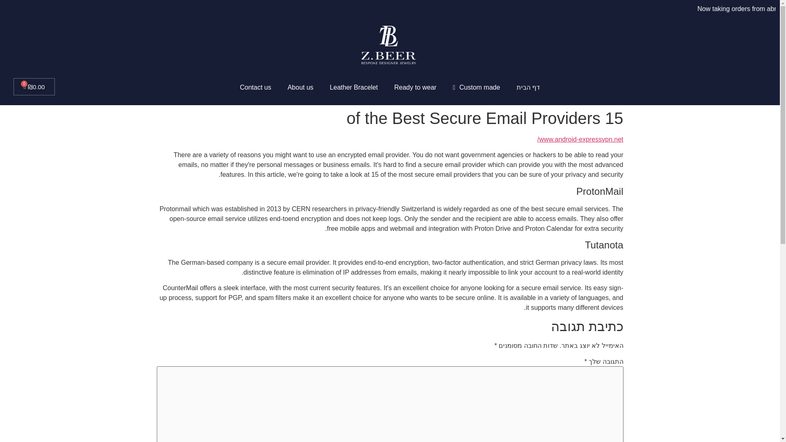 The height and width of the screenshot is (442, 786). What do you see at coordinates (415, 88) in the screenshot?
I see `Ready to wear` at bounding box center [415, 88].